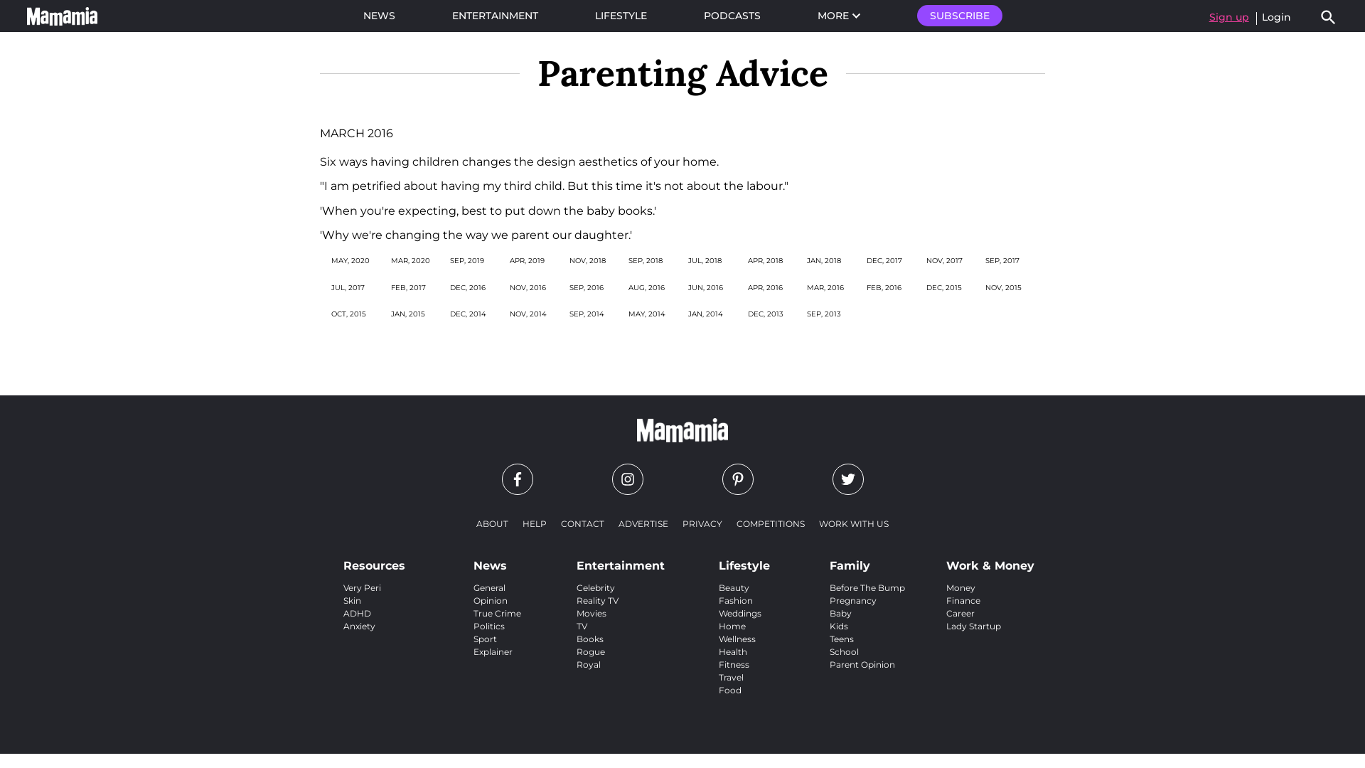 This screenshot has width=1365, height=768. What do you see at coordinates (348, 287) in the screenshot?
I see `JUL, 2017` at bounding box center [348, 287].